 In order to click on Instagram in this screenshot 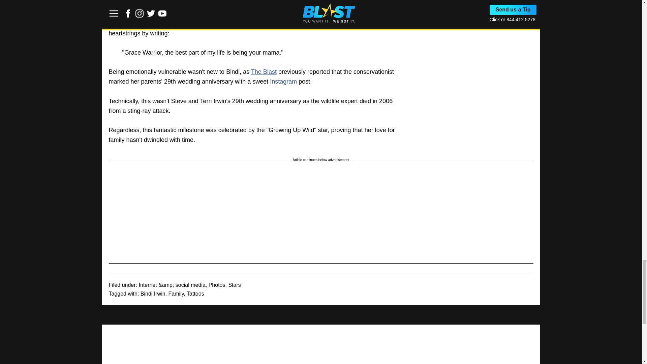, I will do `click(283, 82)`.